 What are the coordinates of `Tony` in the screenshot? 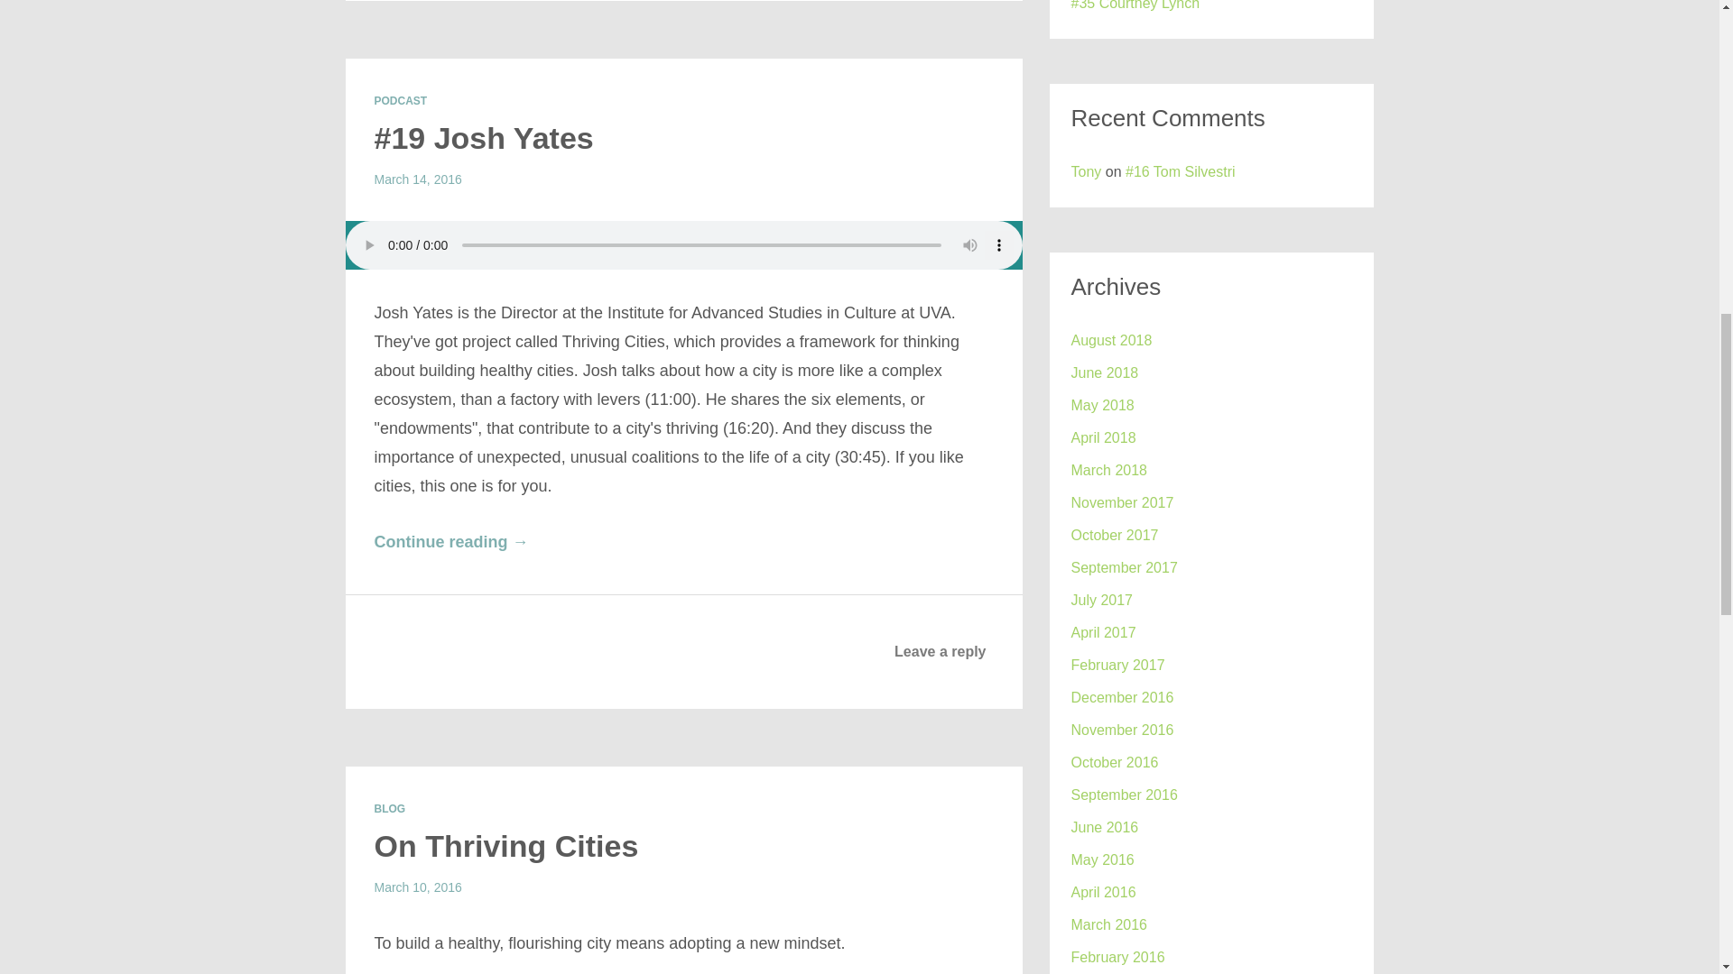 It's located at (1085, 171).